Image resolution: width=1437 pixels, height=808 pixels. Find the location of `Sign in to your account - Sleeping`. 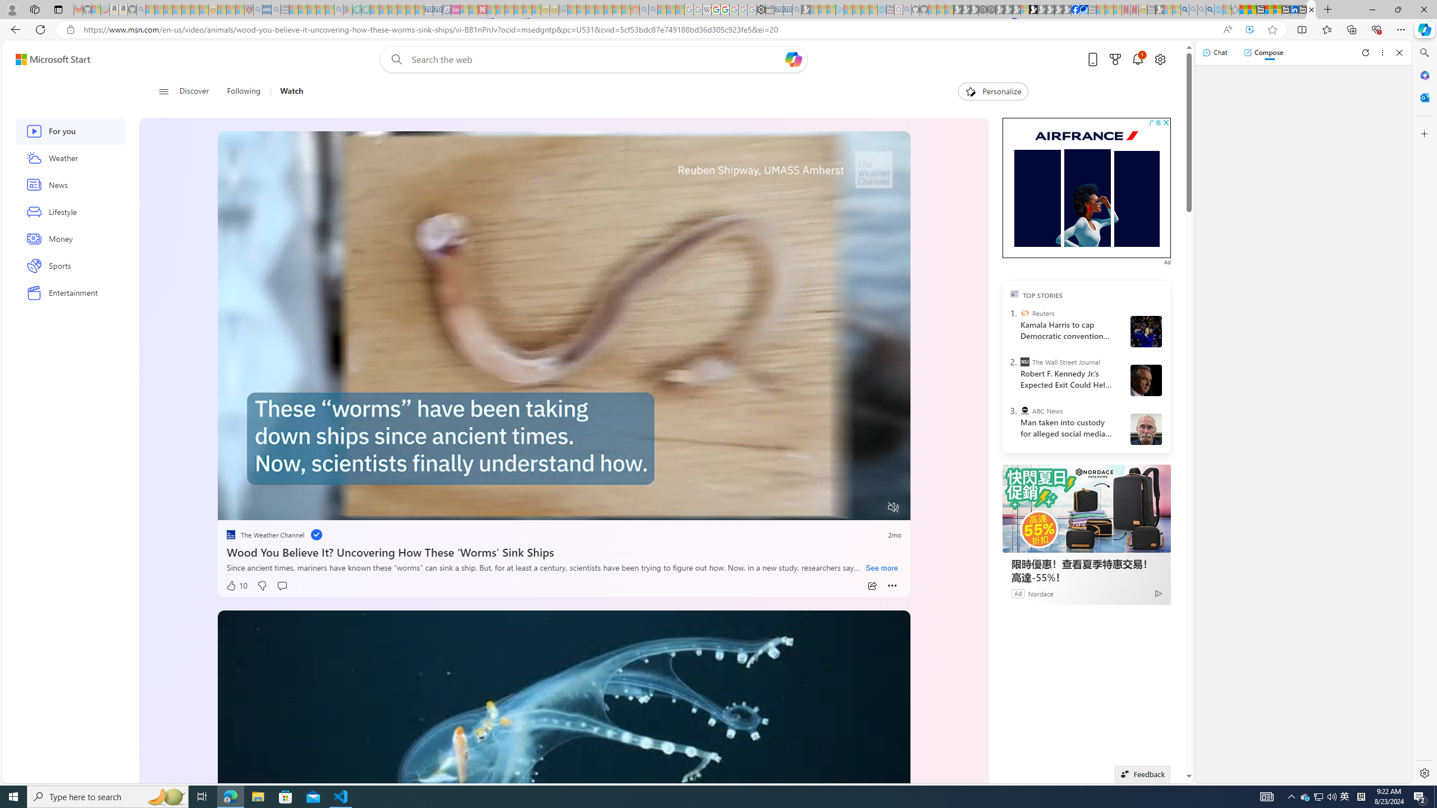

Sign in to your account - Sleeping is located at coordinates (1025, 10).